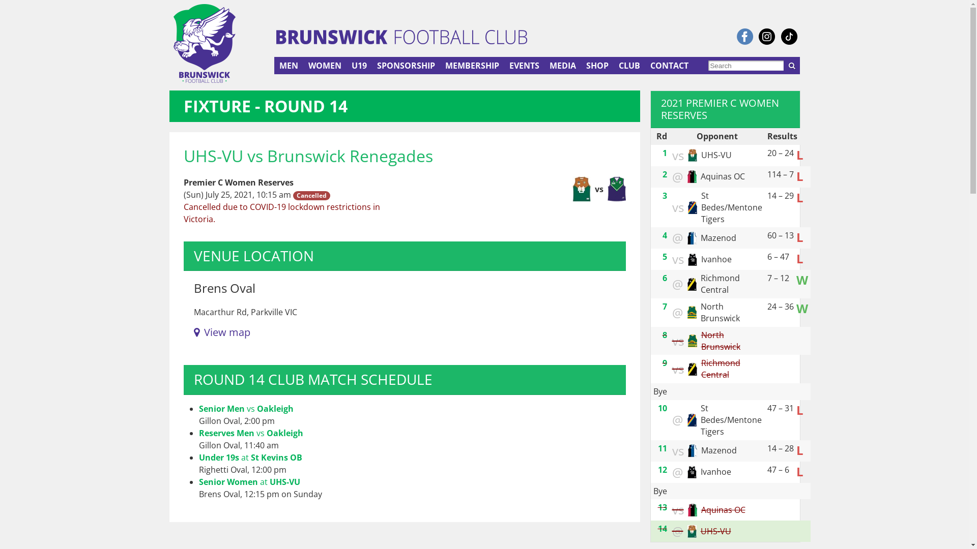 This screenshot has width=977, height=549. I want to click on North Brunswick, so click(692, 312).